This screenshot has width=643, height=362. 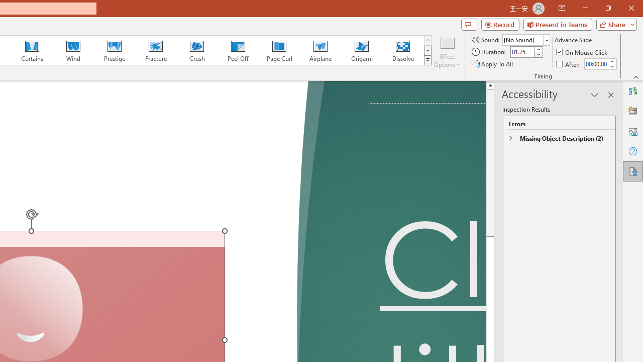 I want to click on Alt Text, so click(x=633, y=131).